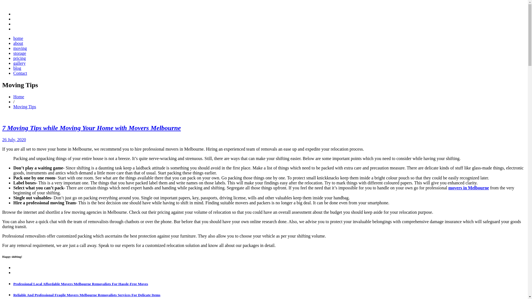 This screenshot has height=299, width=532. Describe the element at coordinates (20, 73) in the screenshot. I see `Contact Us` at that location.